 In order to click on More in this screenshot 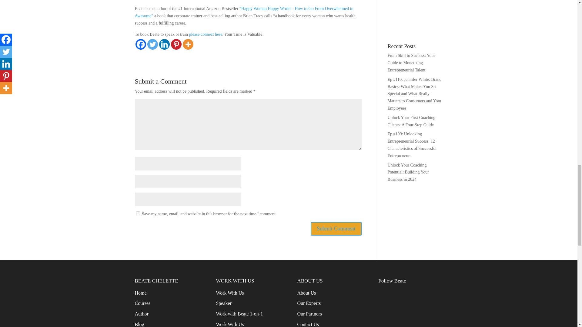, I will do `click(188, 44)`.